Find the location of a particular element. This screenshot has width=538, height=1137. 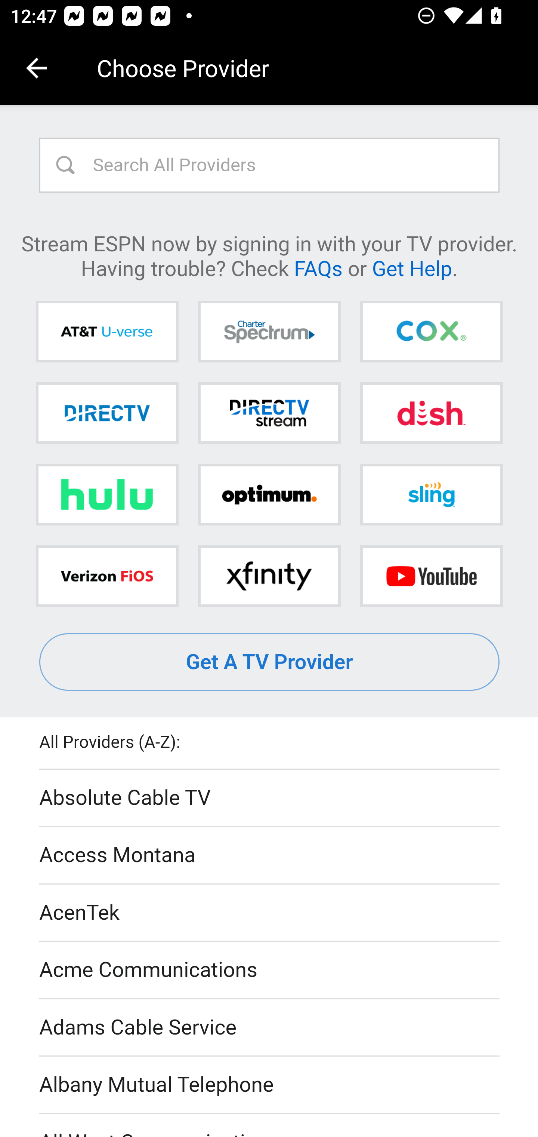

YouTube TV is located at coordinates (431, 576).